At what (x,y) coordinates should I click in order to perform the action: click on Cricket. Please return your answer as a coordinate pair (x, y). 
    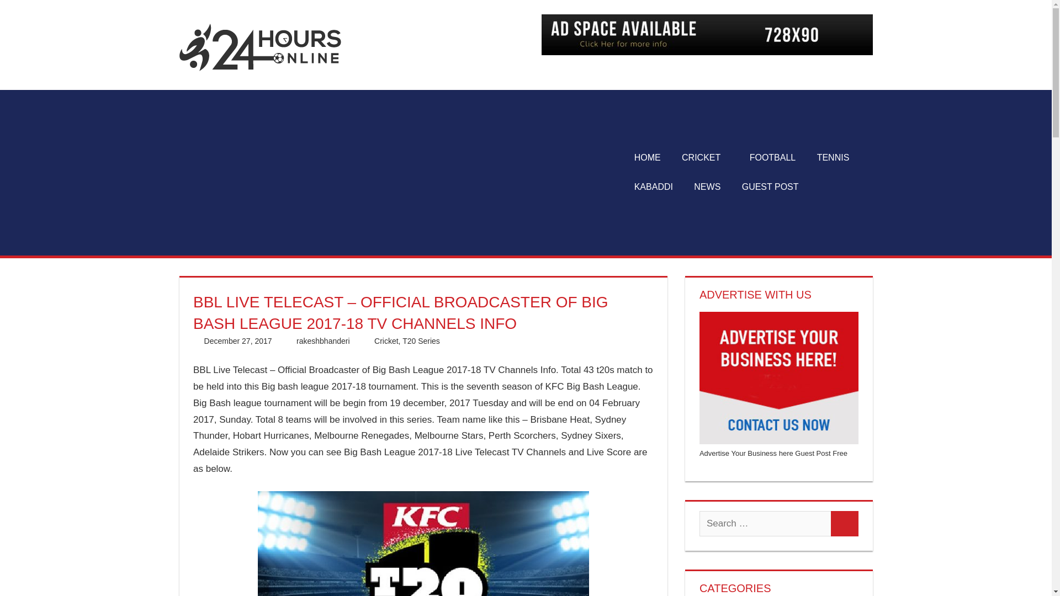
    Looking at the image, I should click on (386, 341).